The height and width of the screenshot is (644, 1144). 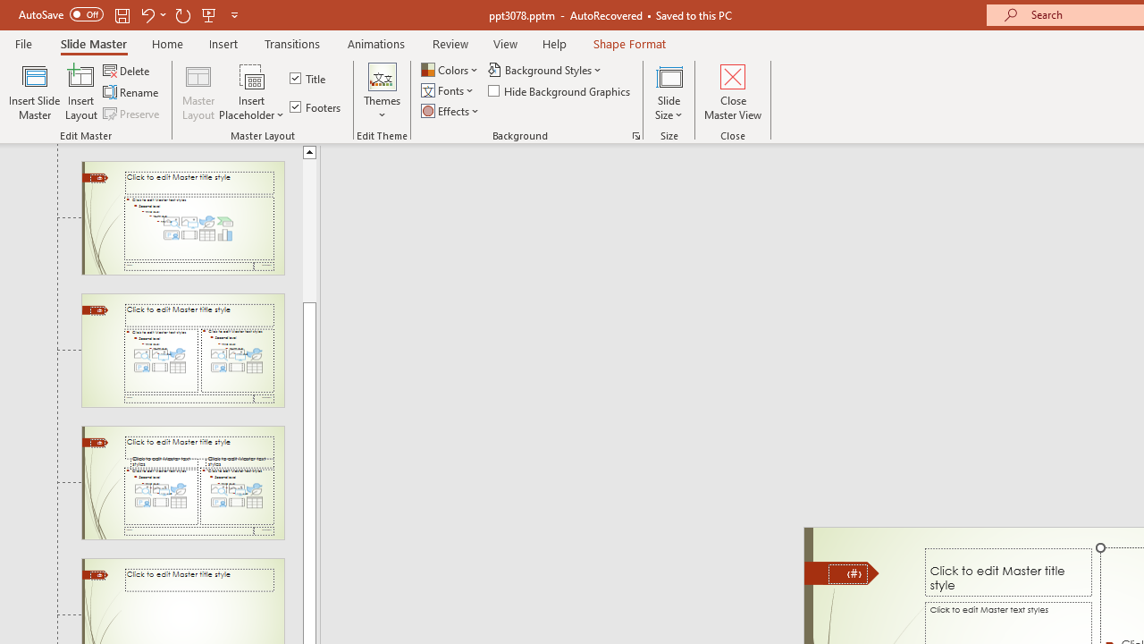 What do you see at coordinates (1008, 572) in the screenshot?
I see `Title TextBox` at bounding box center [1008, 572].